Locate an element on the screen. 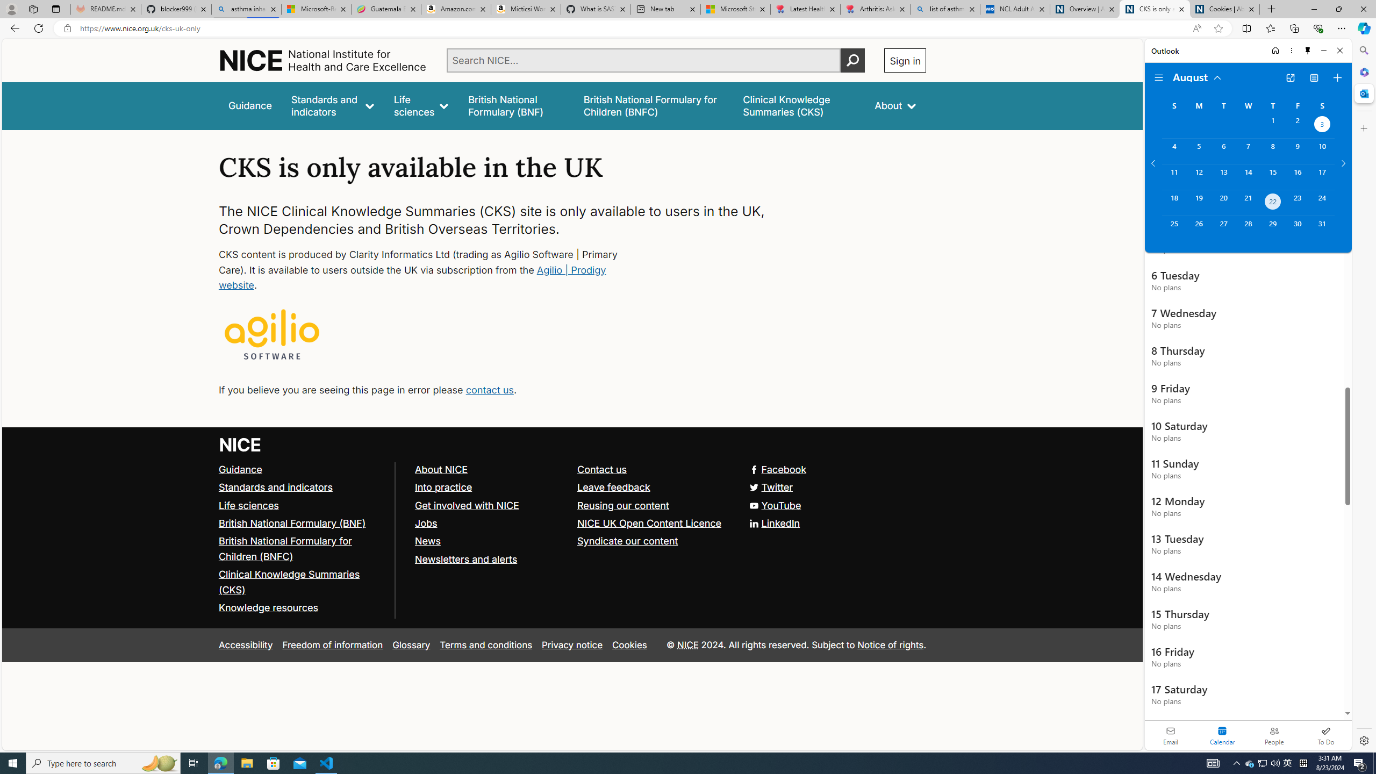  Agilio | Prodigy website is located at coordinates (413, 277).